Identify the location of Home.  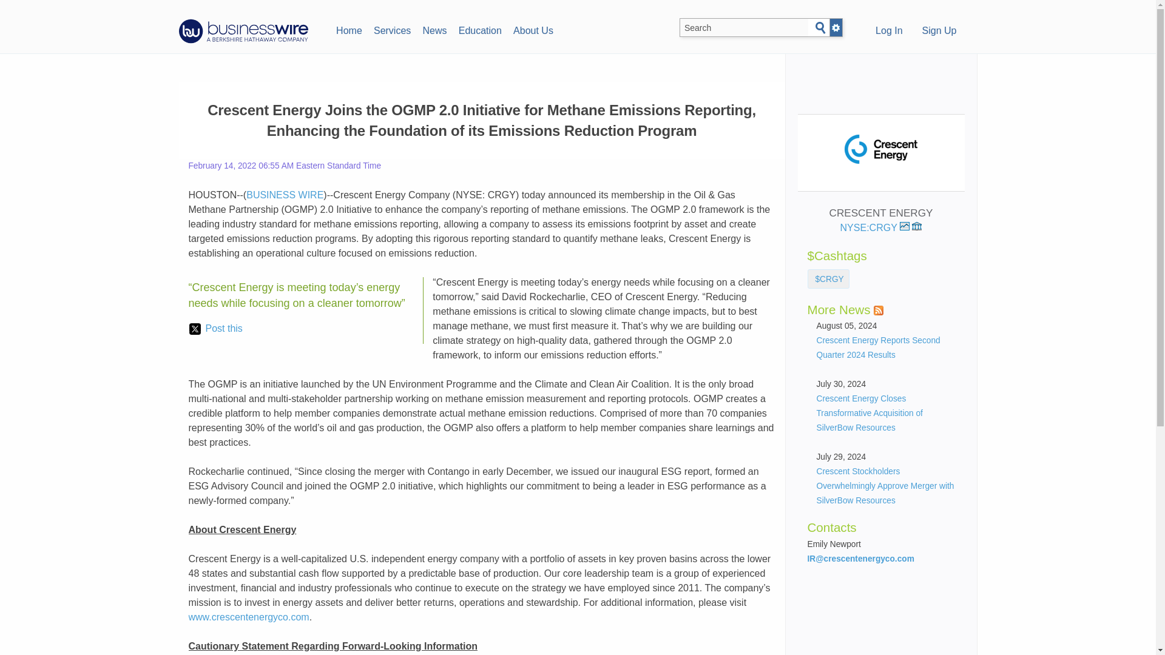
(348, 29).